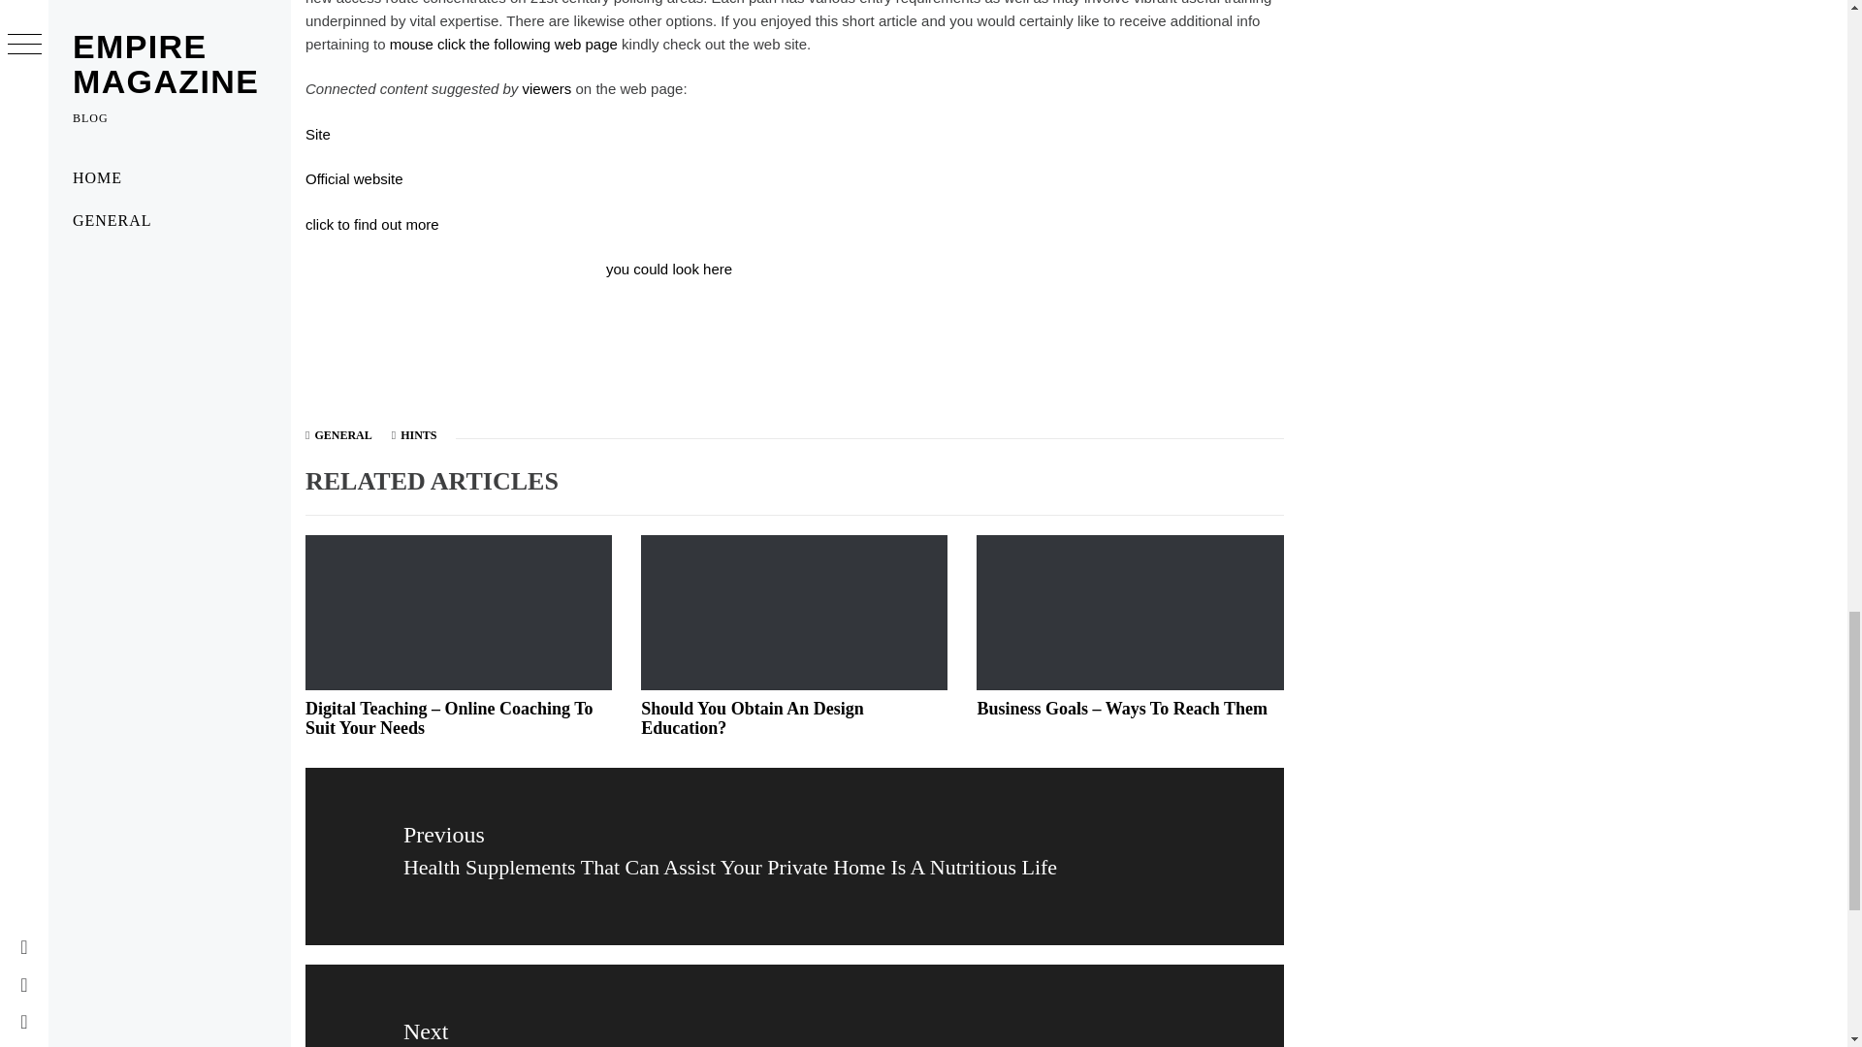  I want to click on viewers, so click(794, 1005).